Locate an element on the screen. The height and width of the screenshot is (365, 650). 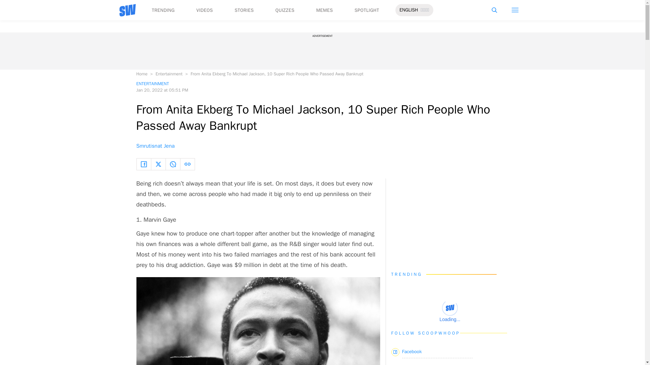
VIDEOS is located at coordinates (204, 10).